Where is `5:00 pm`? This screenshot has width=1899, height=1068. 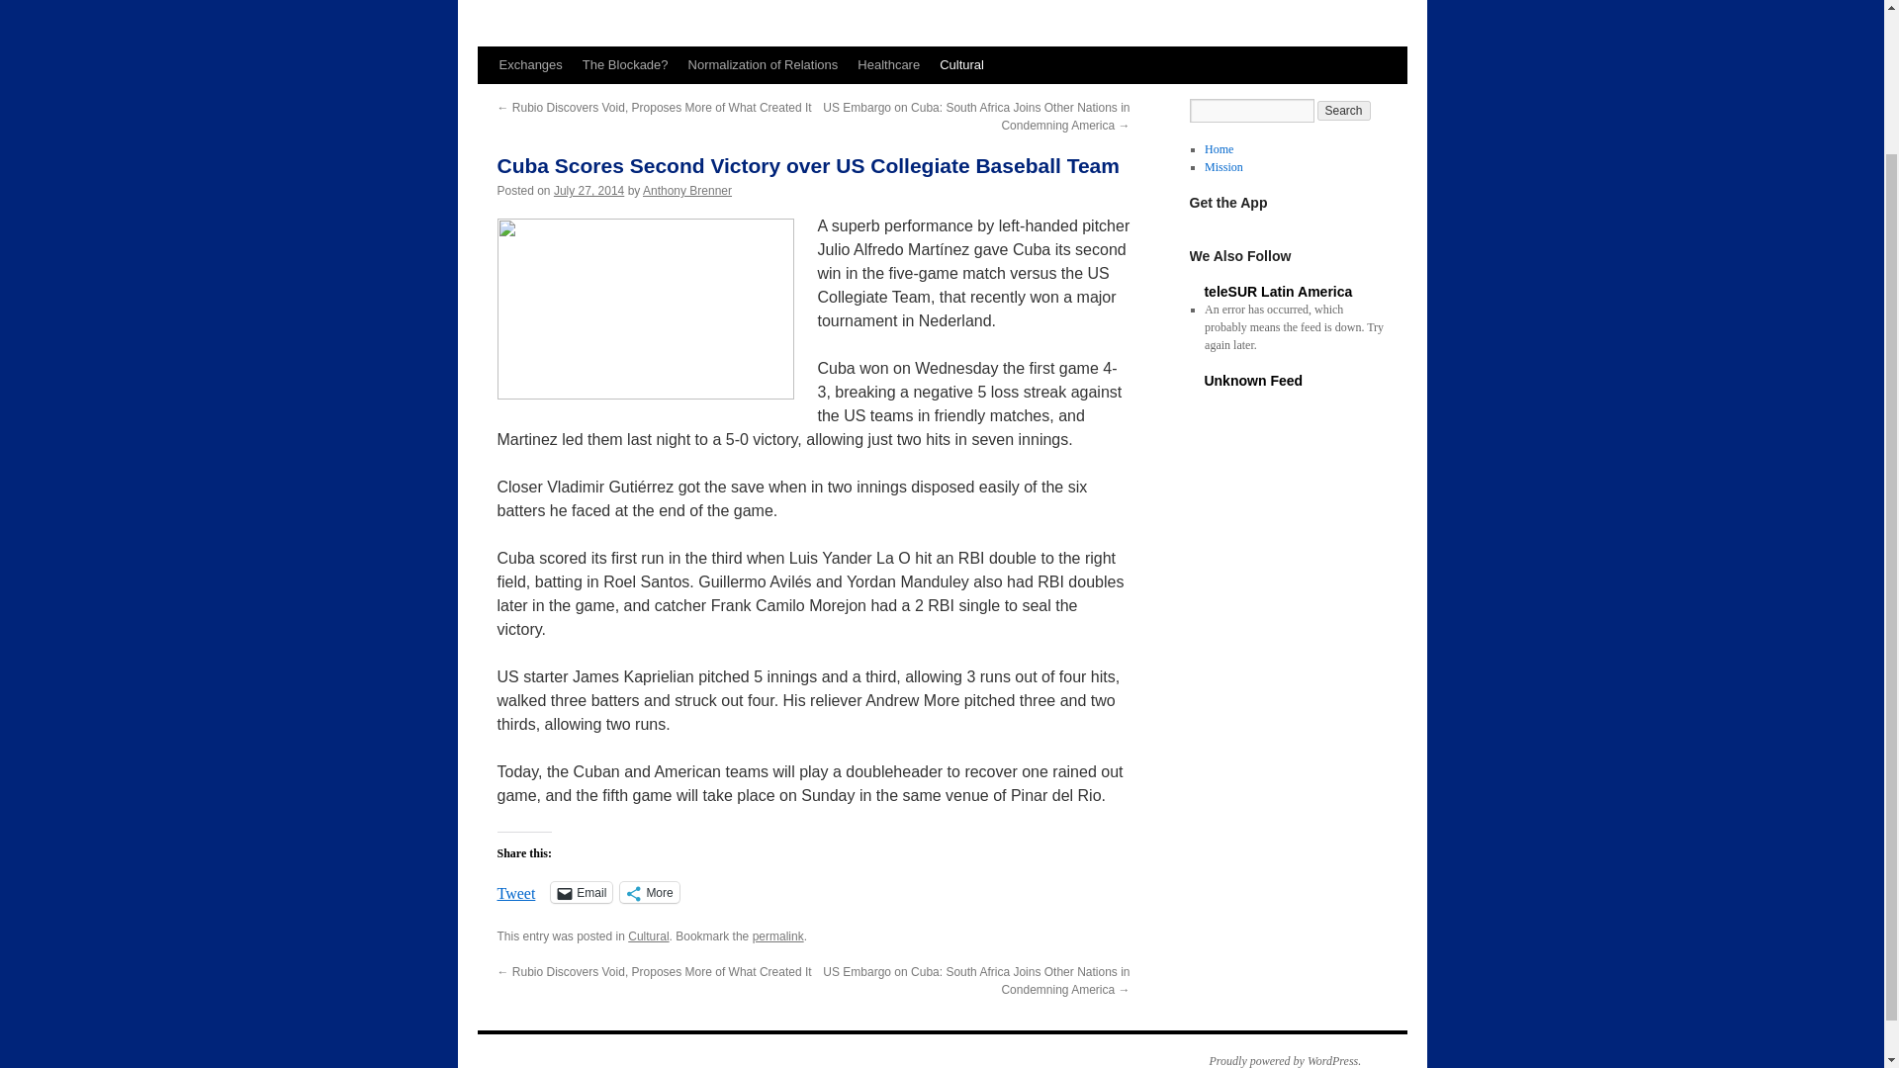
5:00 pm is located at coordinates (589, 190).